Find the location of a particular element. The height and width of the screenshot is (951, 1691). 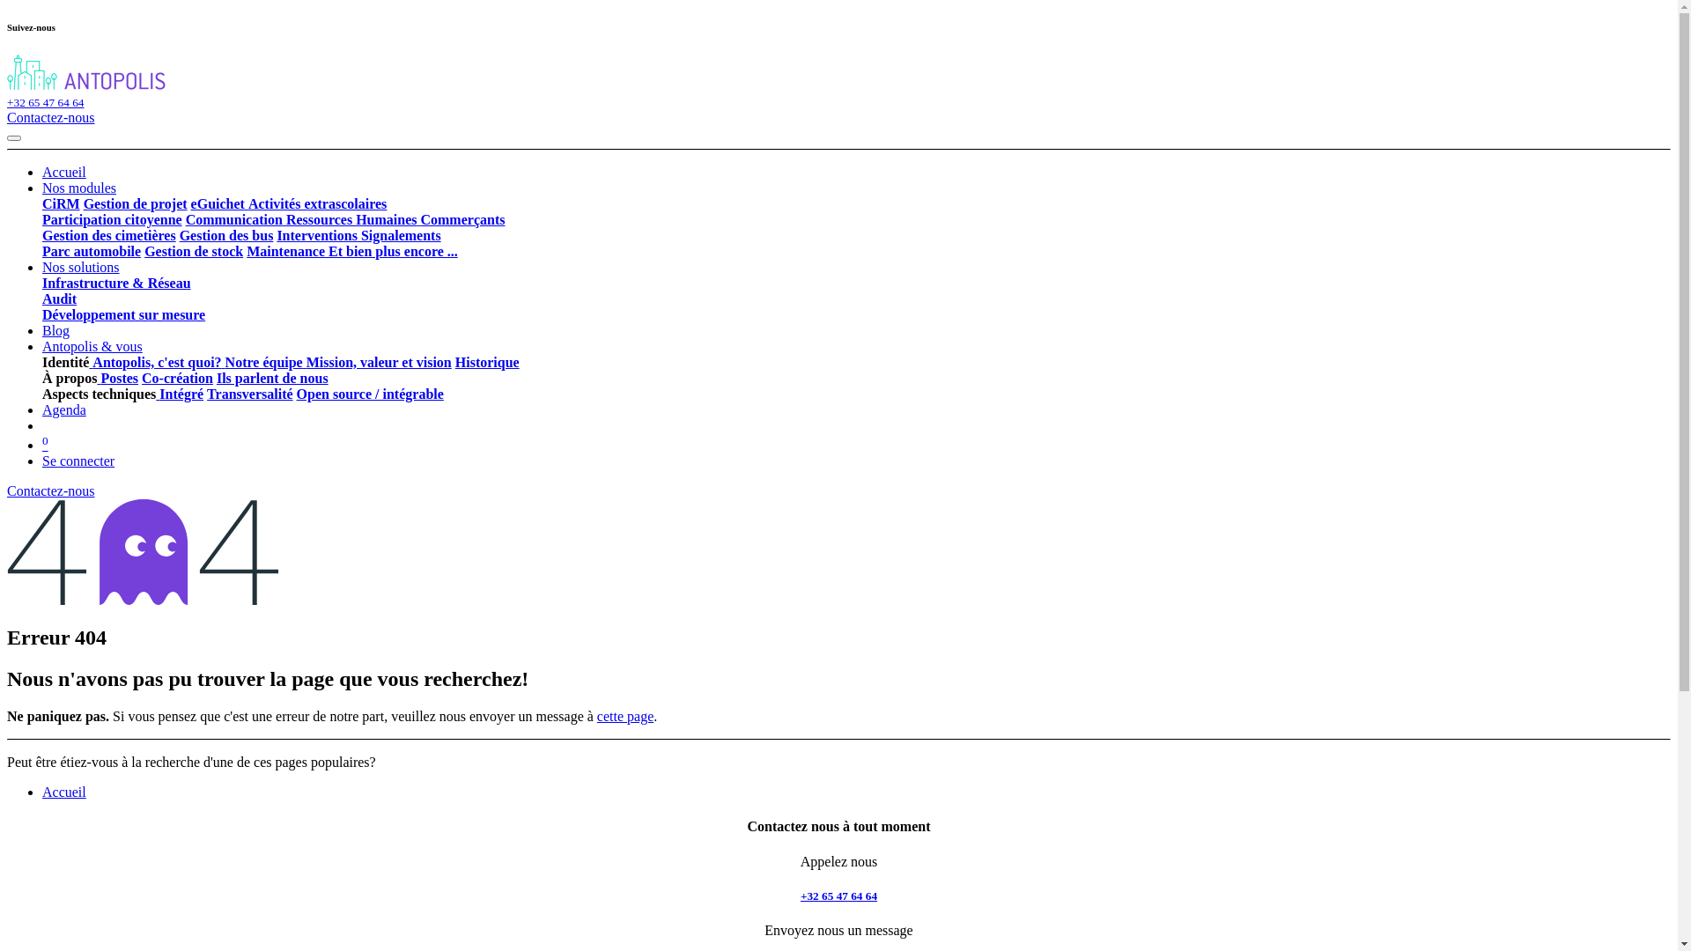

Signalements is located at coordinates (400, 236).